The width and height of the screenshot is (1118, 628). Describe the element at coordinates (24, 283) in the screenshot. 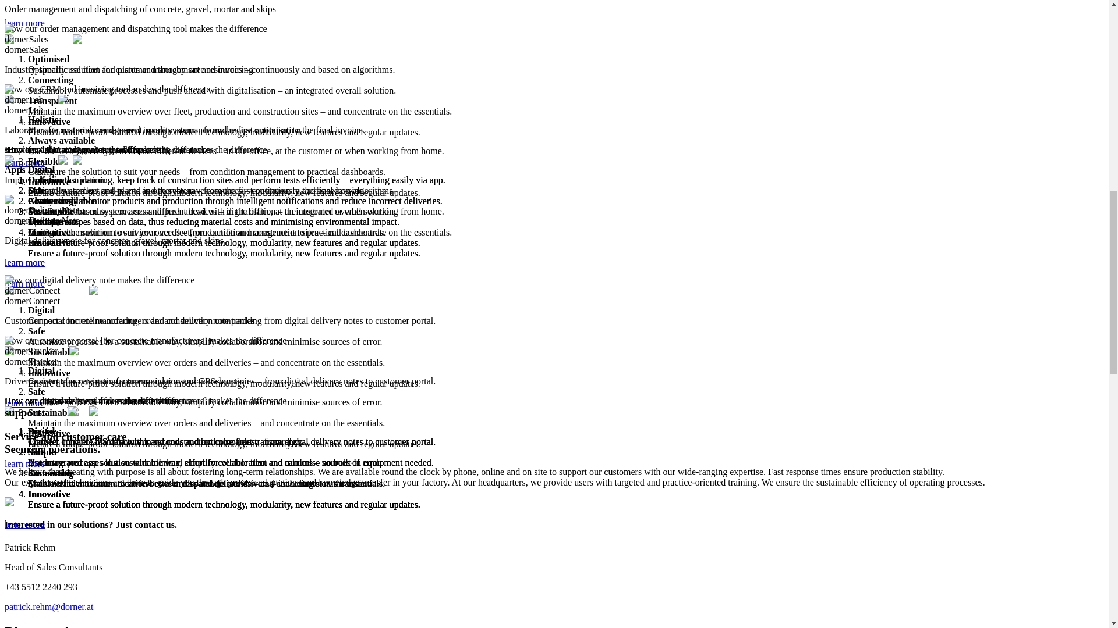

I see `learn more` at that location.